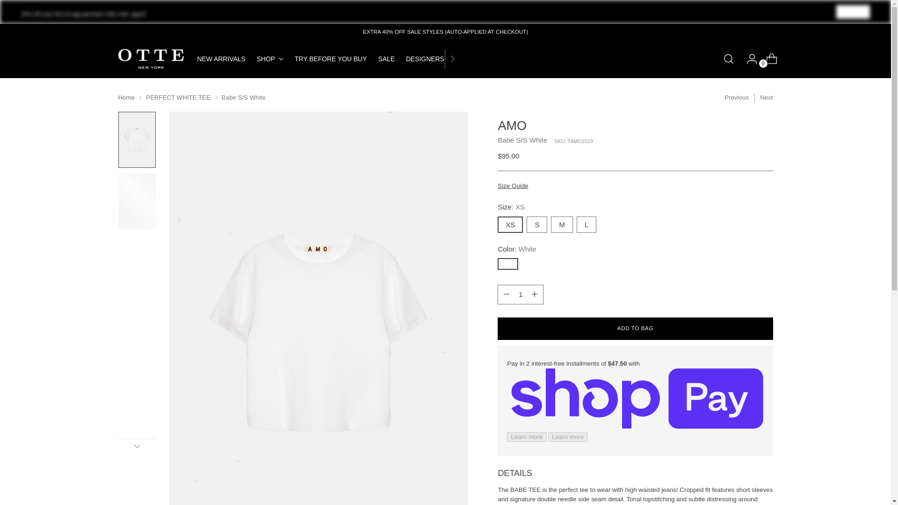 This screenshot has height=505, width=898. What do you see at coordinates (853, 11) in the screenshot?
I see `Down` at bounding box center [853, 11].